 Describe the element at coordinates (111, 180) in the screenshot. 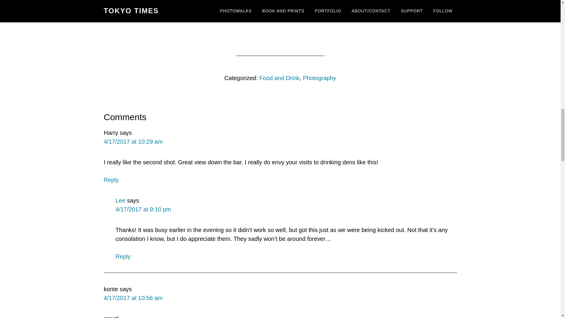

I see `Reply` at that location.